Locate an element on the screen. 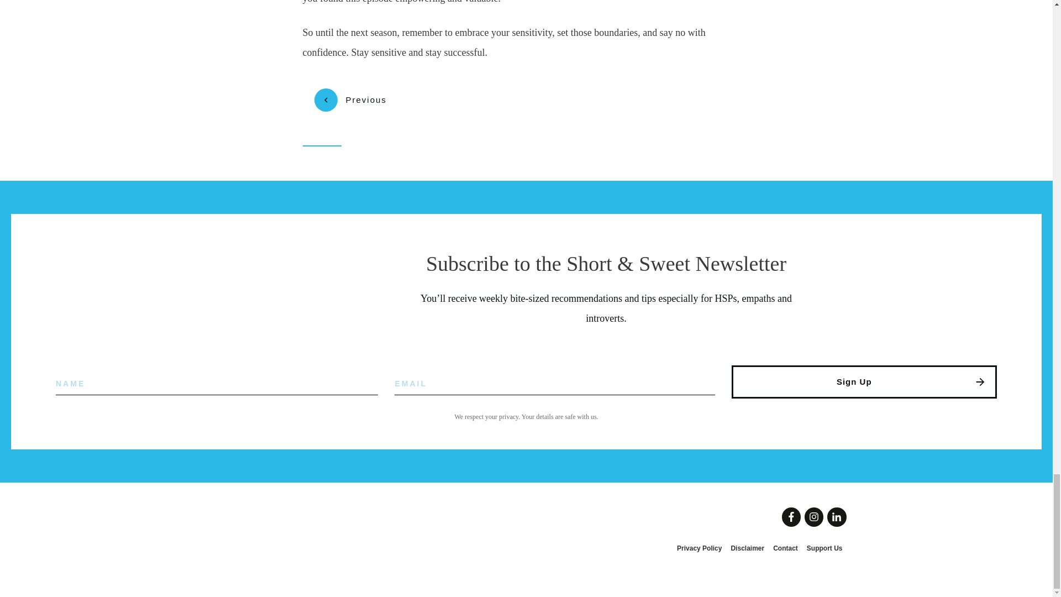 Image resolution: width=1061 pixels, height=597 pixels. Disclaimer is located at coordinates (747, 548).